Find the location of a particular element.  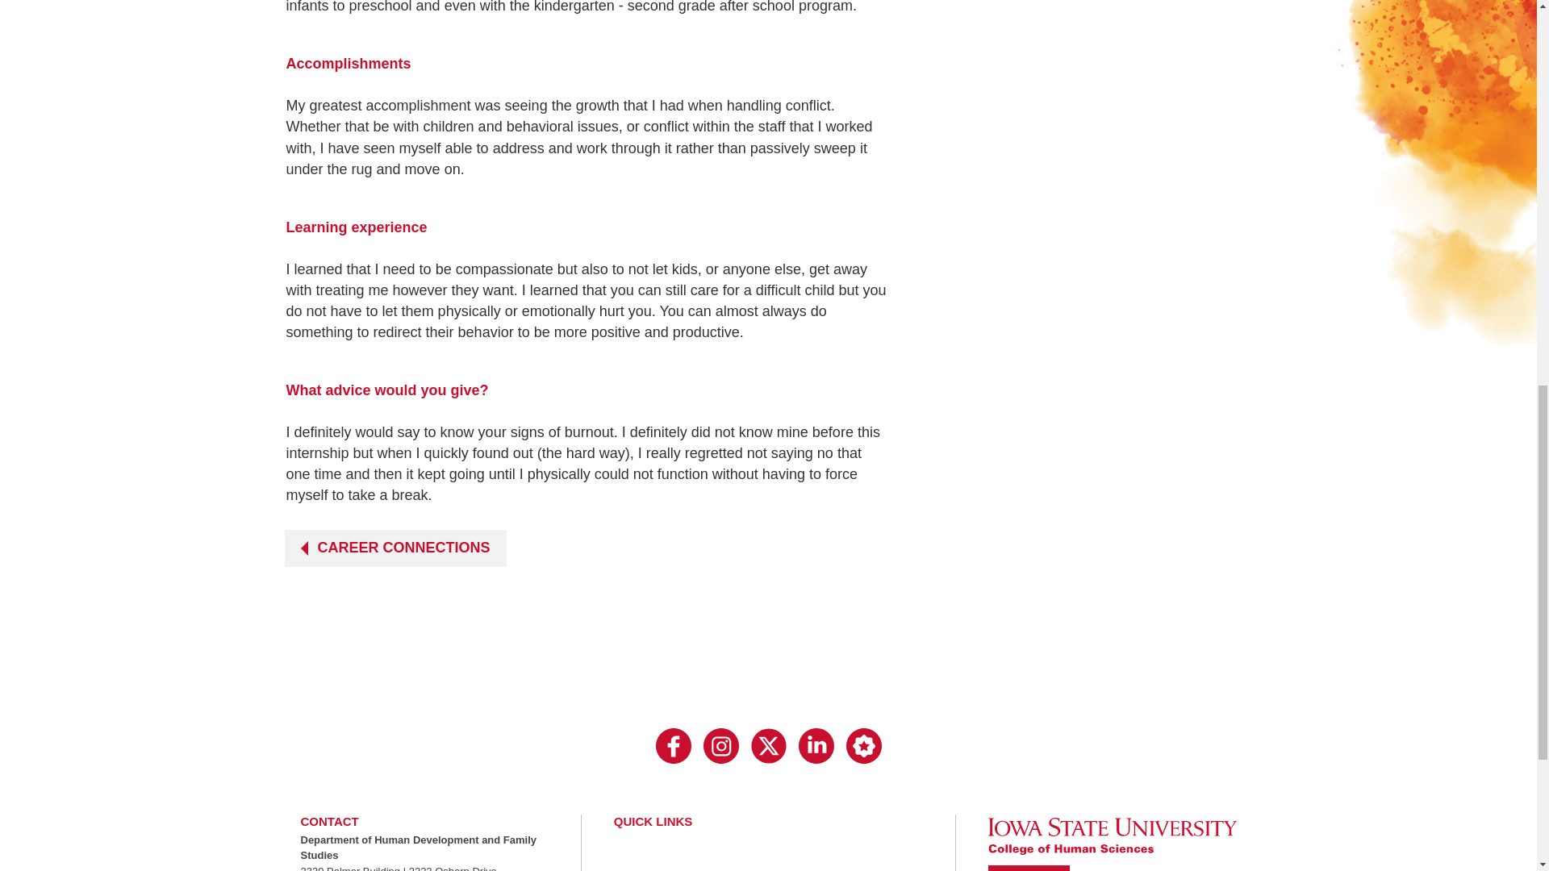

Iowa State University is located at coordinates (1112, 836).